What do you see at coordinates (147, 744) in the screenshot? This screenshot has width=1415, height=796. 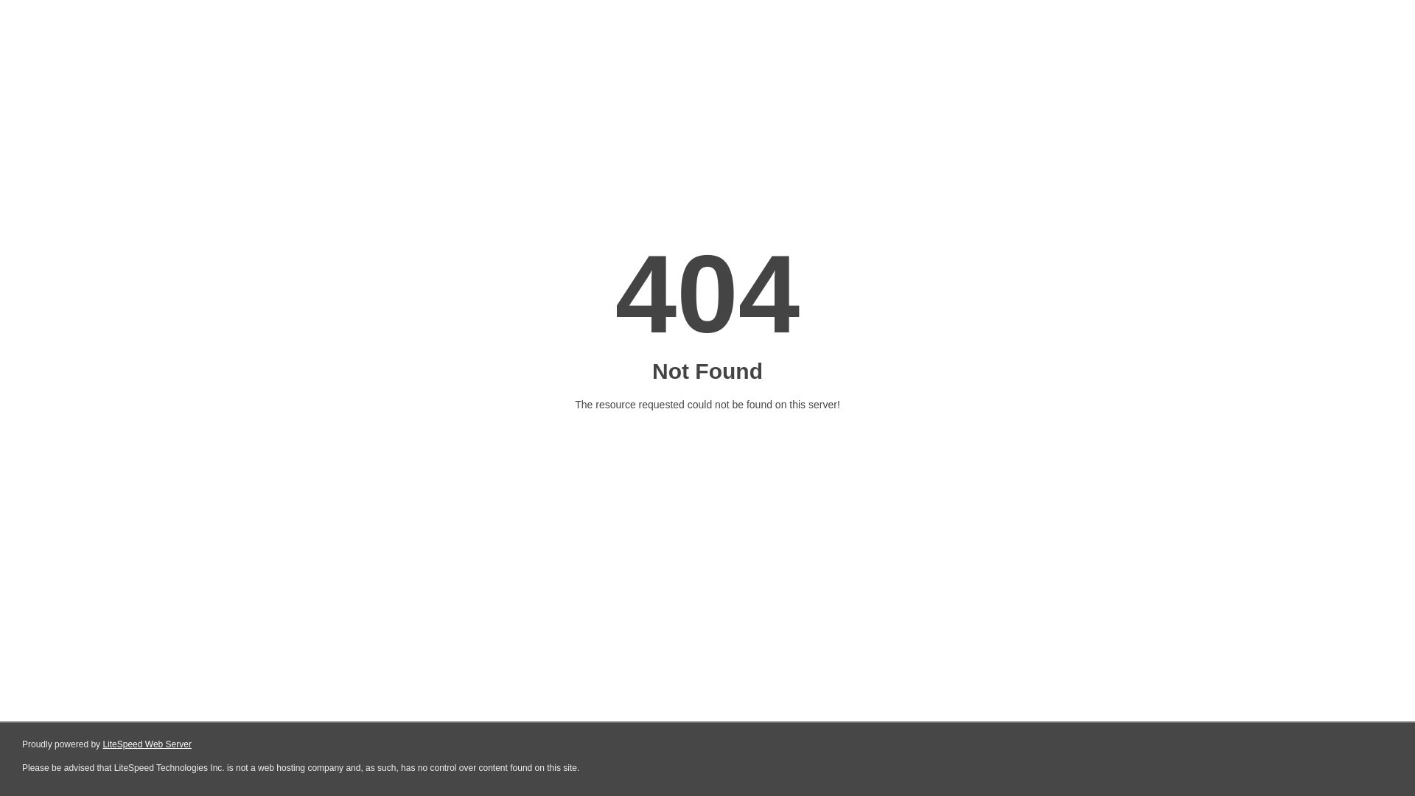 I see `LiteSpeed Web Server` at bounding box center [147, 744].